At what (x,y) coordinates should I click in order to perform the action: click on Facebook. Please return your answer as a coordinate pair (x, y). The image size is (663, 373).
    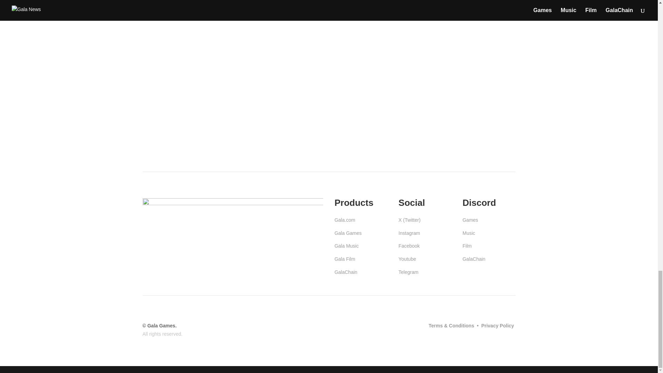
    Looking at the image, I should click on (409, 246).